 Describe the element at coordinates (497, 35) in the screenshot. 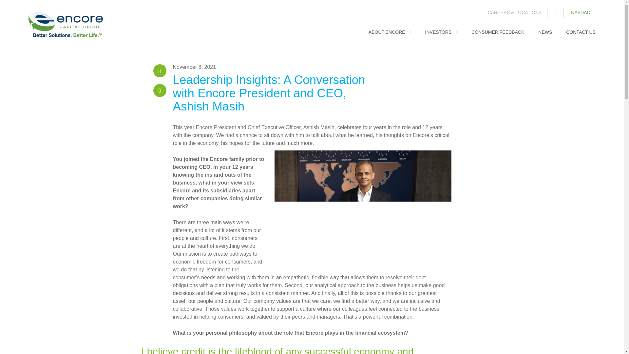

I see `CONSUMER FEEDBACK` at that location.